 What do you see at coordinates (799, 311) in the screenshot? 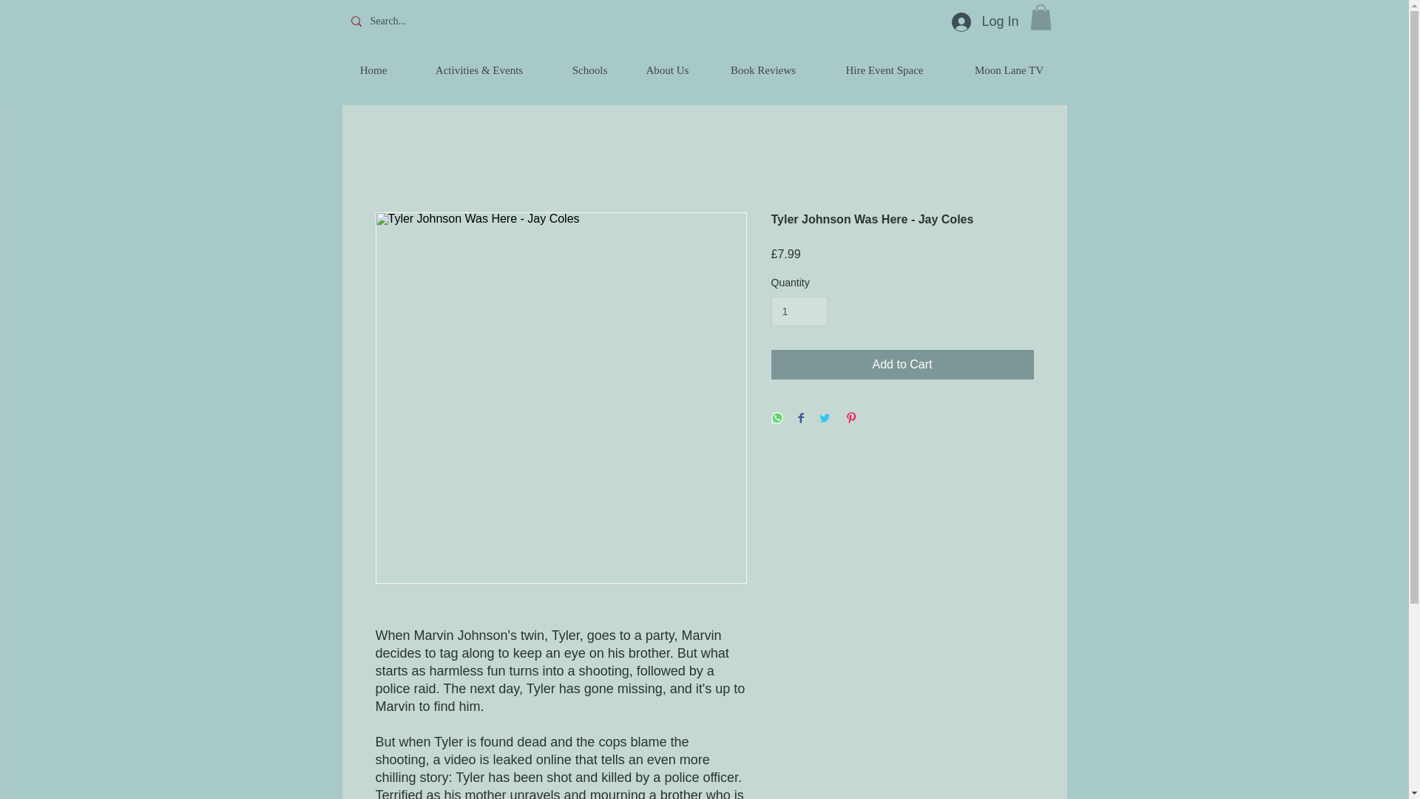
I see `1` at bounding box center [799, 311].